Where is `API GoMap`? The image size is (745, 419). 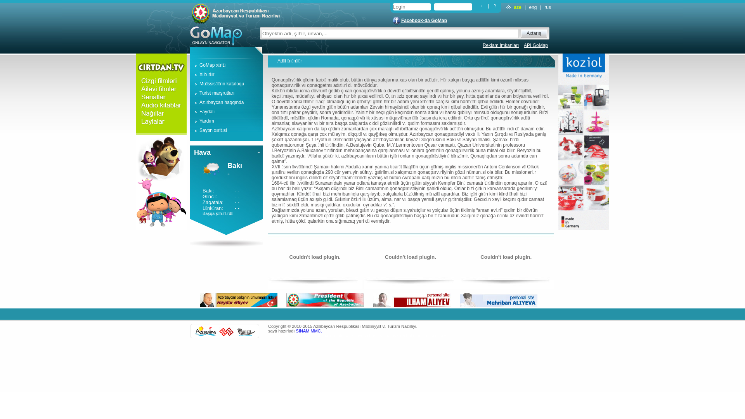
API GoMap is located at coordinates (536, 45).